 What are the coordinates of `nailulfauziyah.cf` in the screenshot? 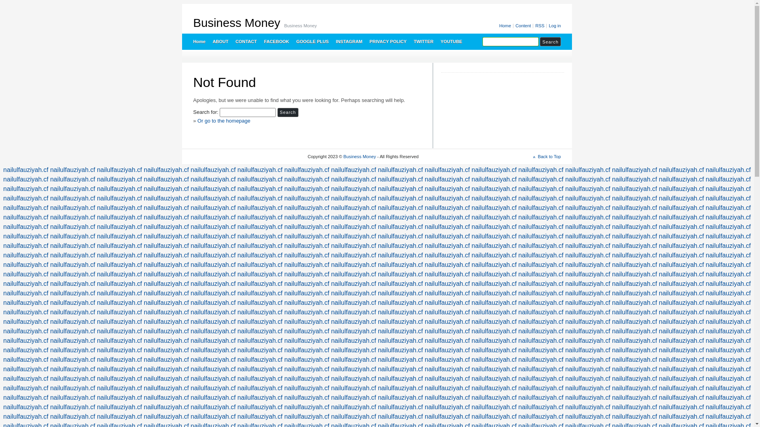 It's located at (494, 369).